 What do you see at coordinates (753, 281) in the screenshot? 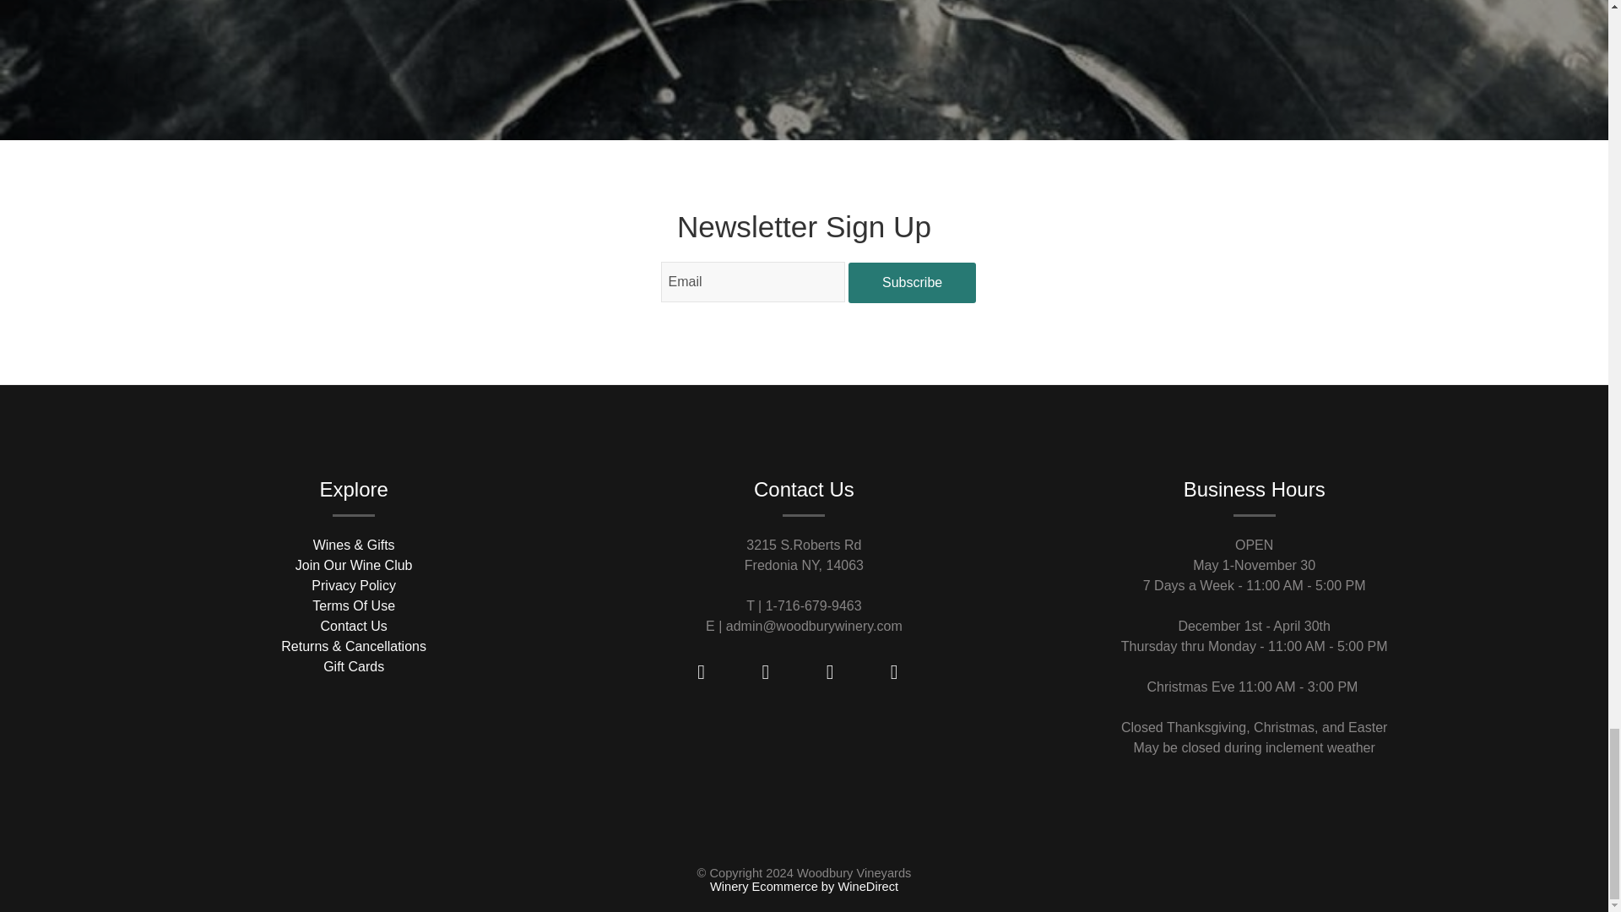
I see `Email` at bounding box center [753, 281].